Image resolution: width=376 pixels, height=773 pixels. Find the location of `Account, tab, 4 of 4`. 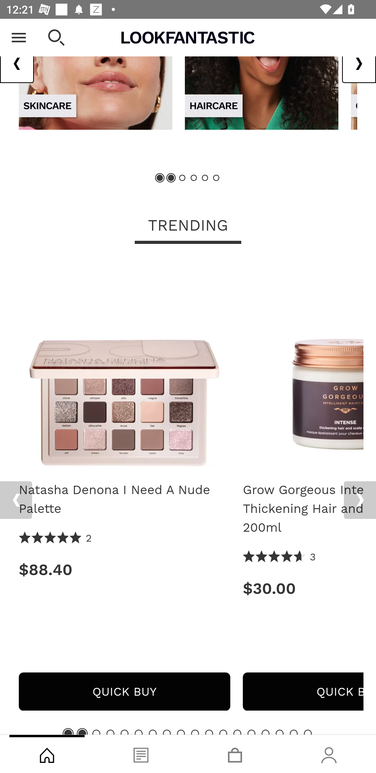

Account, tab, 4 of 4 is located at coordinates (329, 754).